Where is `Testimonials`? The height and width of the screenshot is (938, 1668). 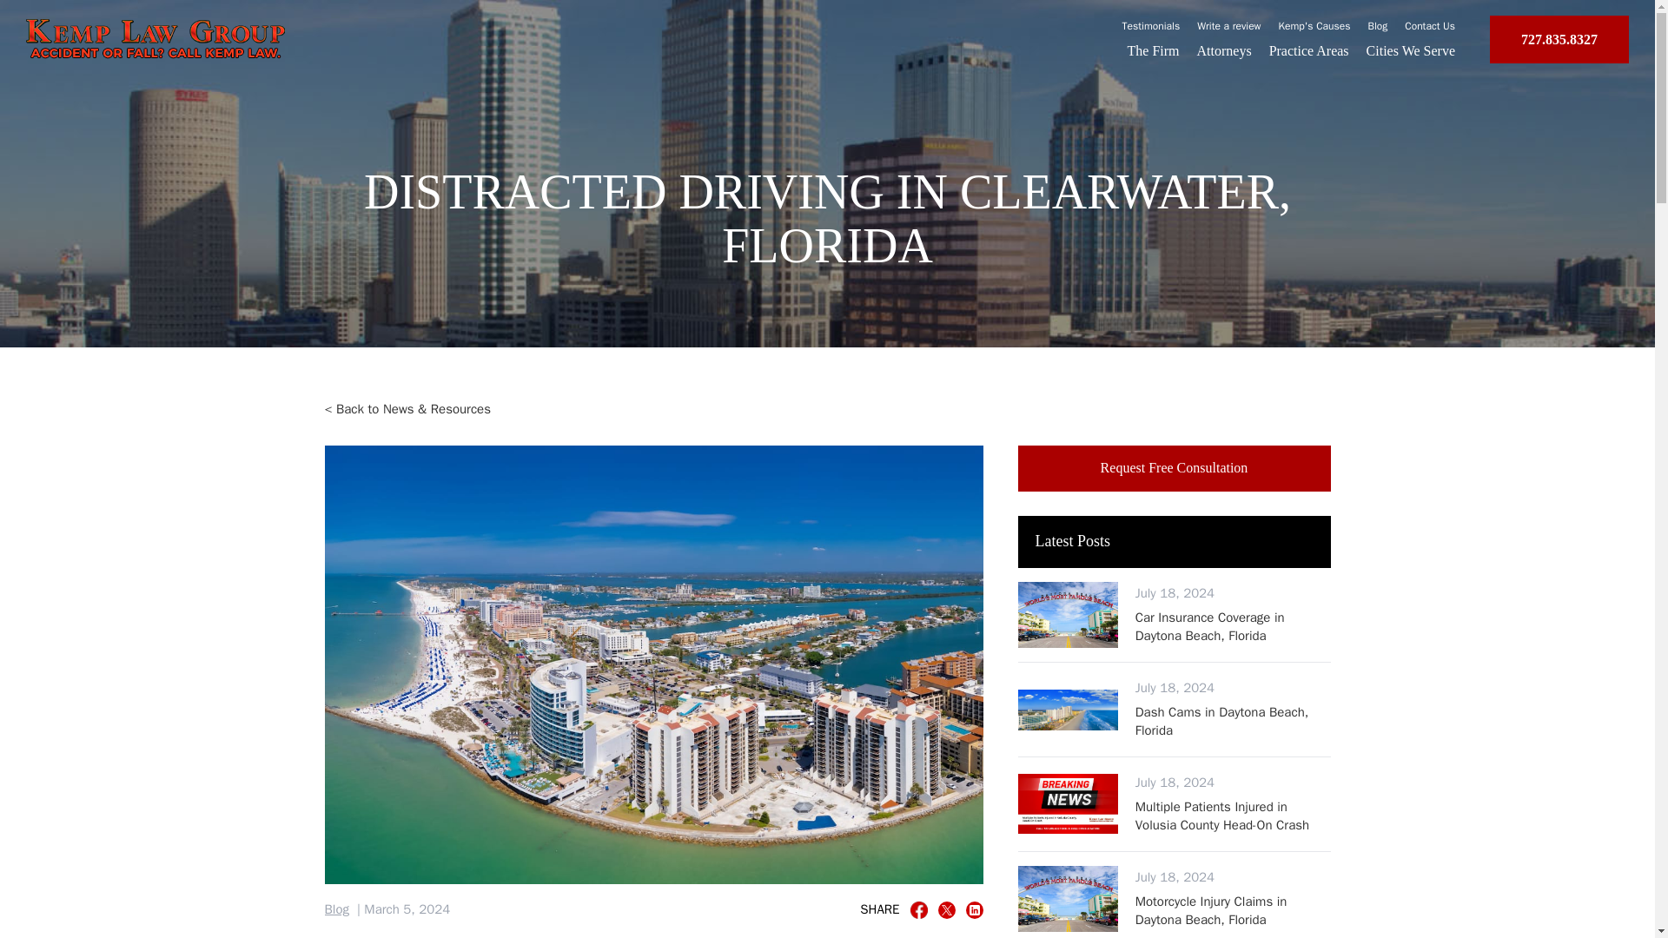 Testimonials is located at coordinates (1153, 50).